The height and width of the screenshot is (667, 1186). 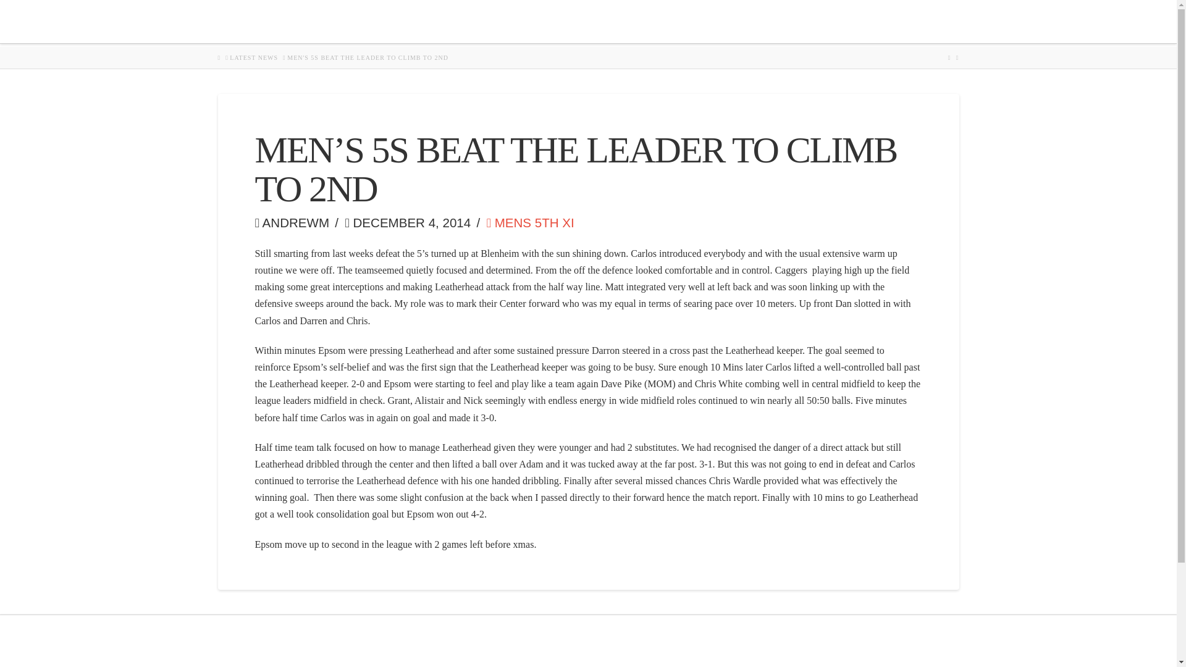 What do you see at coordinates (367, 57) in the screenshot?
I see `You Are Here` at bounding box center [367, 57].